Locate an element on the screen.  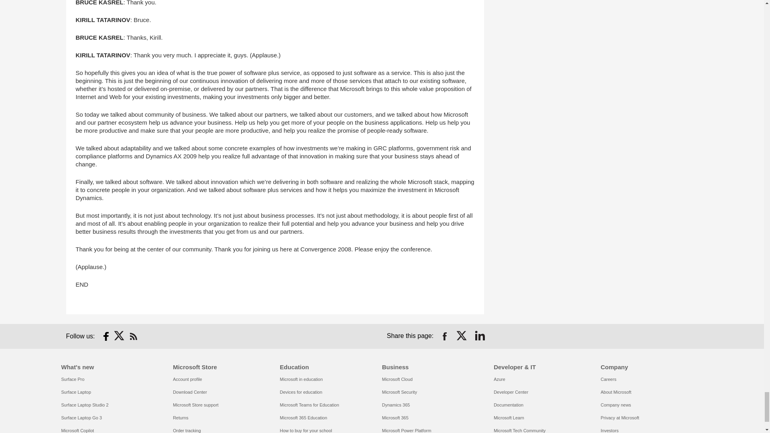
Share on LinkedIn is located at coordinates (480, 336).